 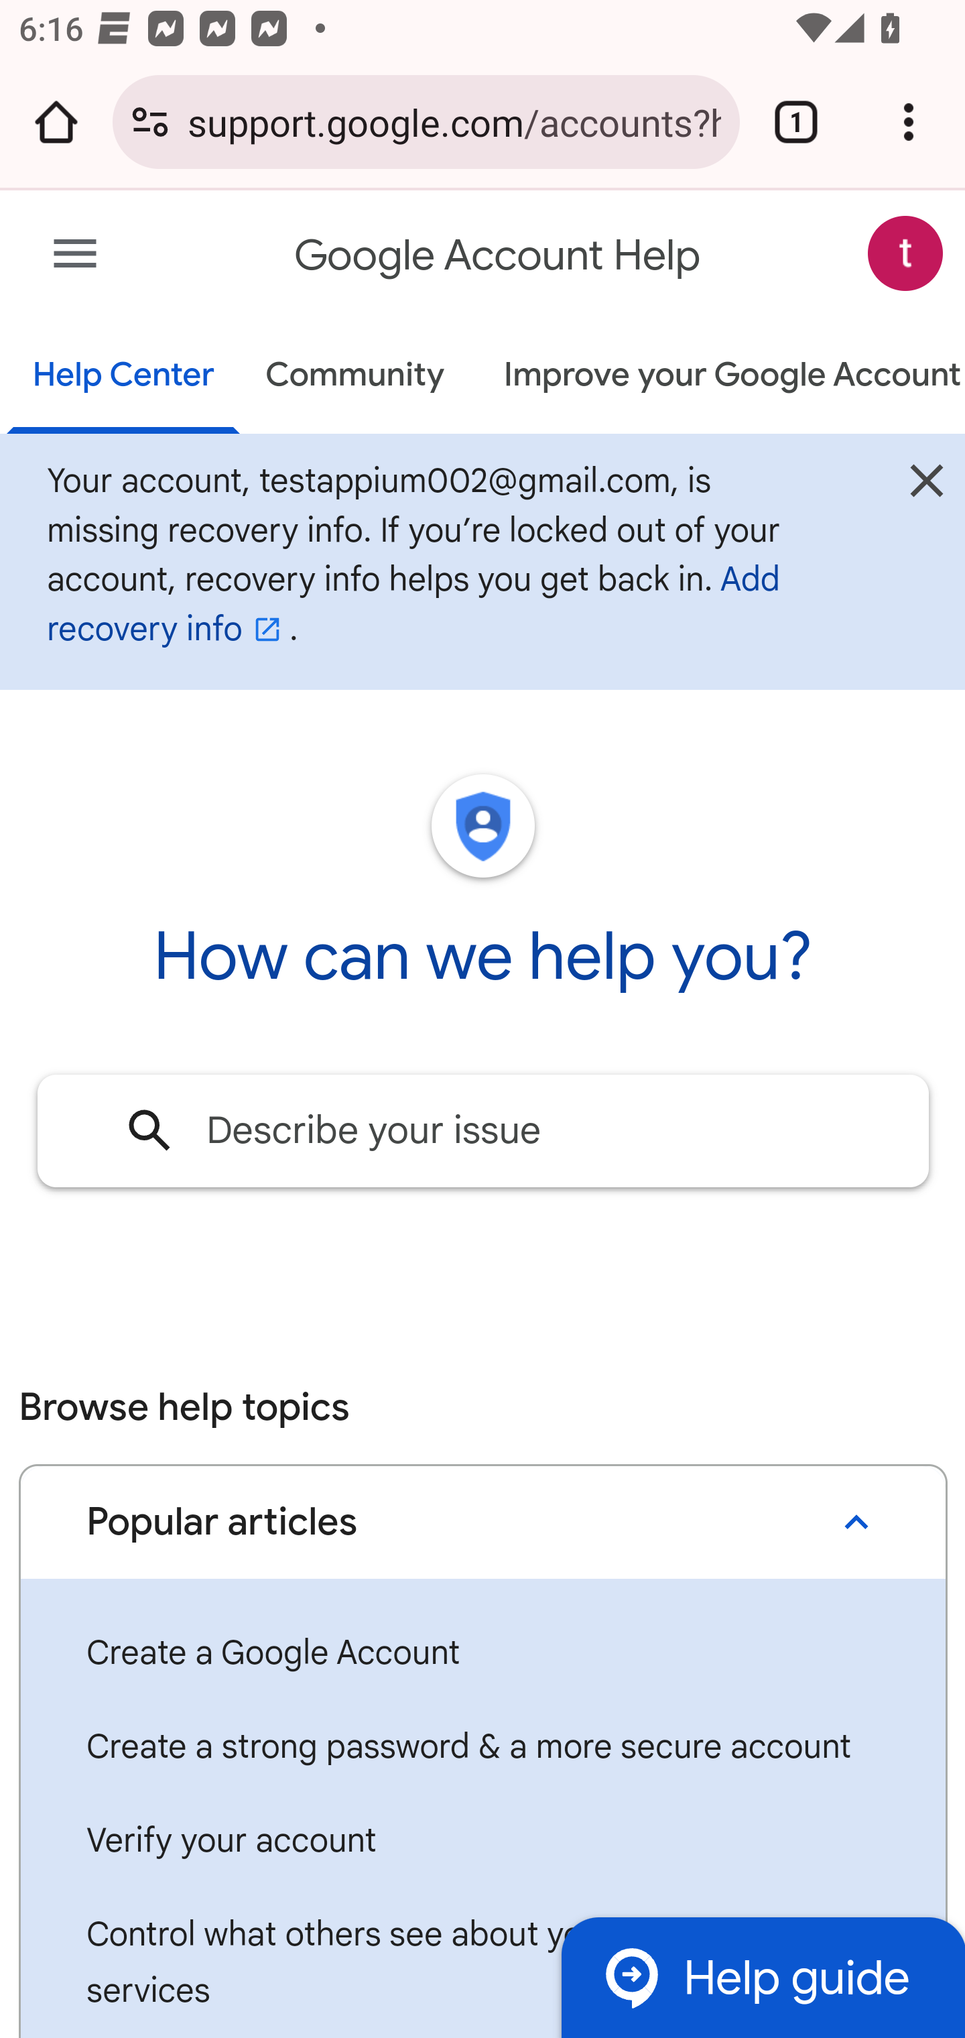 What do you see at coordinates (763, 1976) in the screenshot?
I see `Help guide` at bounding box center [763, 1976].